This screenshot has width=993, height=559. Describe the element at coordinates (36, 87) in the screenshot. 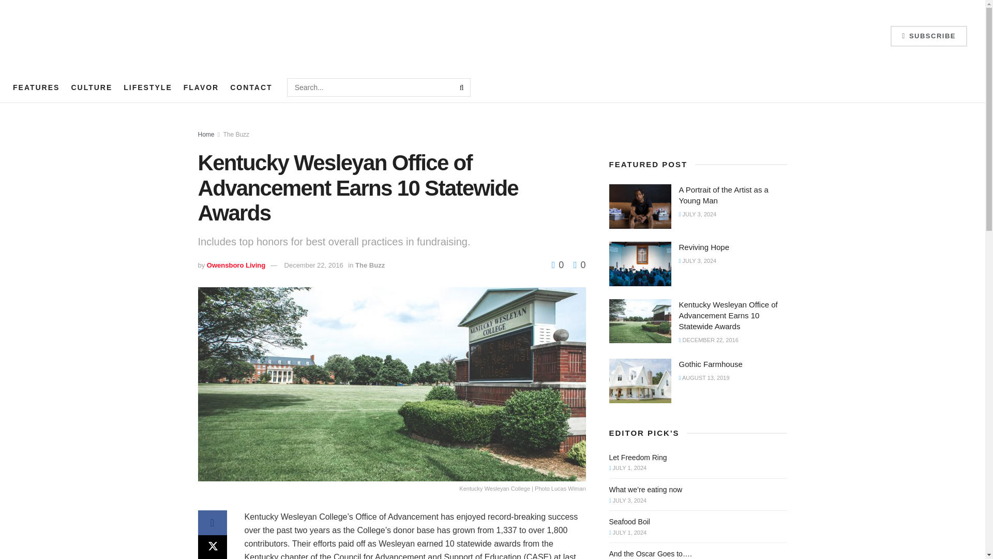

I see `FEATURES` at that location.